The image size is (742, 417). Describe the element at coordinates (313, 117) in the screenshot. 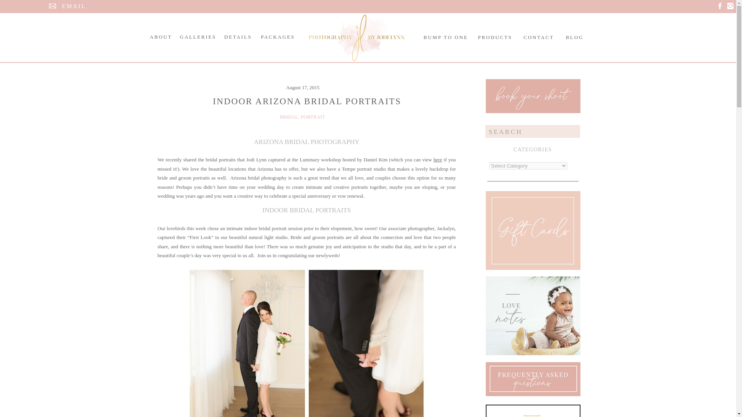

I see `PORTRAIT` at that location.